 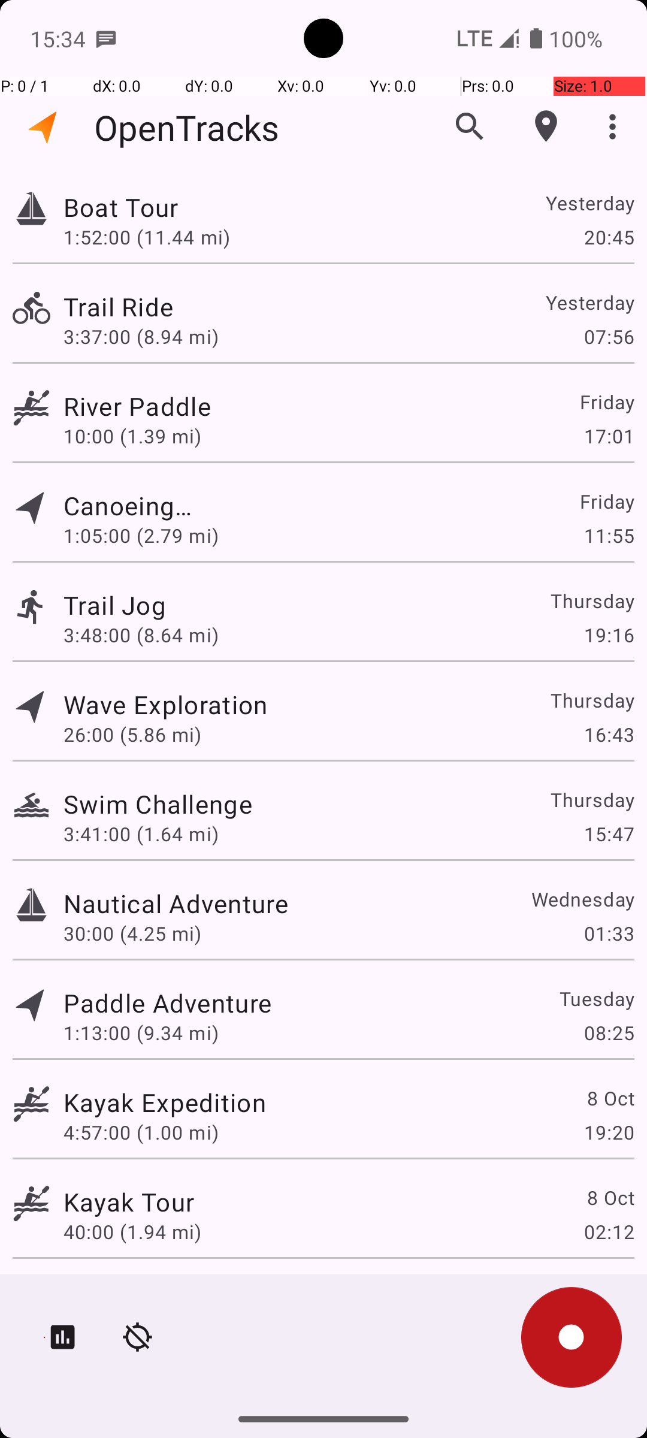 I want to click on 17:01, so click(x=609, y=436).